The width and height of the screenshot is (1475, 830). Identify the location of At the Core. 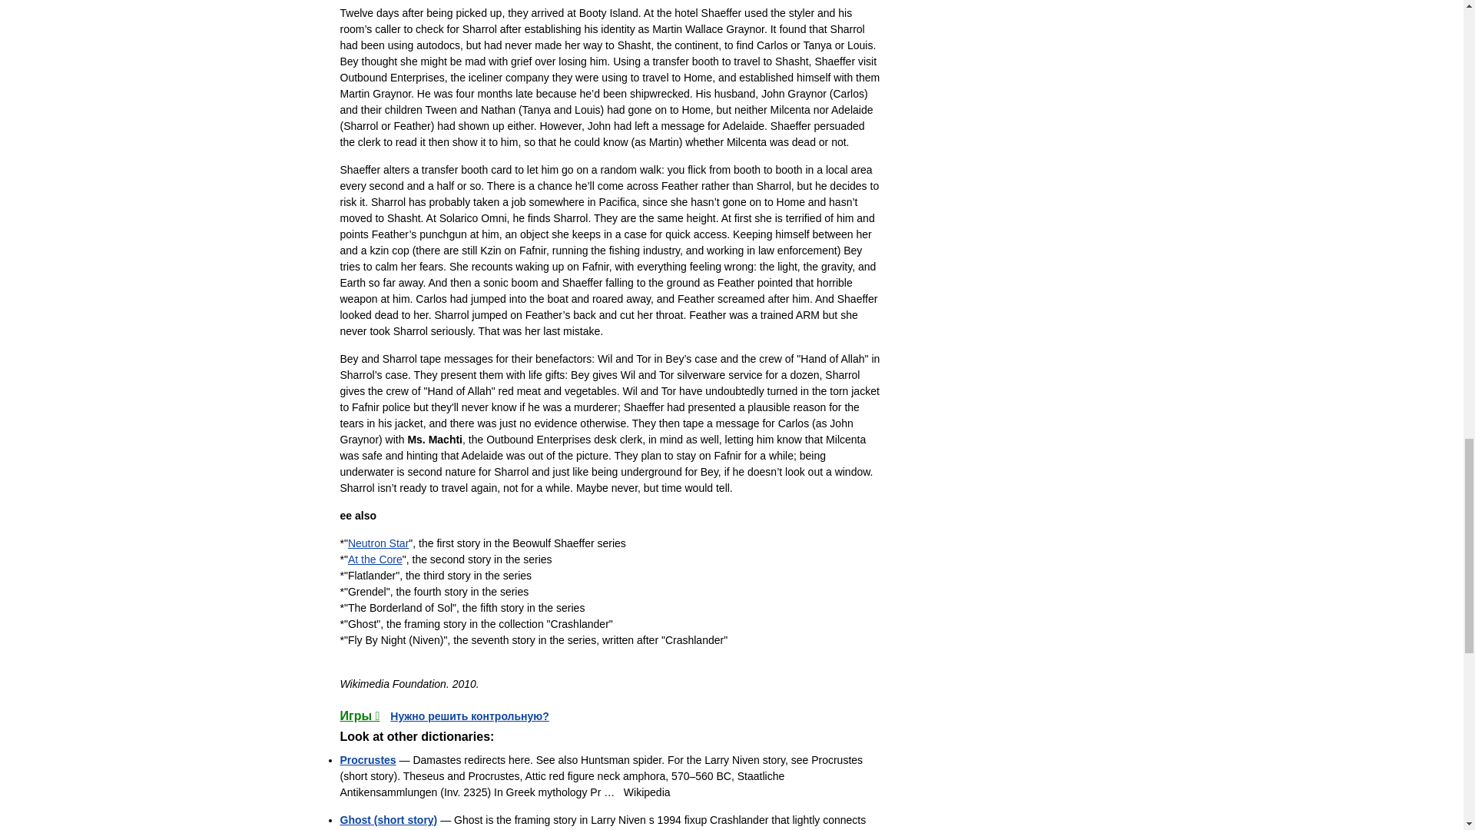
(375, 559).